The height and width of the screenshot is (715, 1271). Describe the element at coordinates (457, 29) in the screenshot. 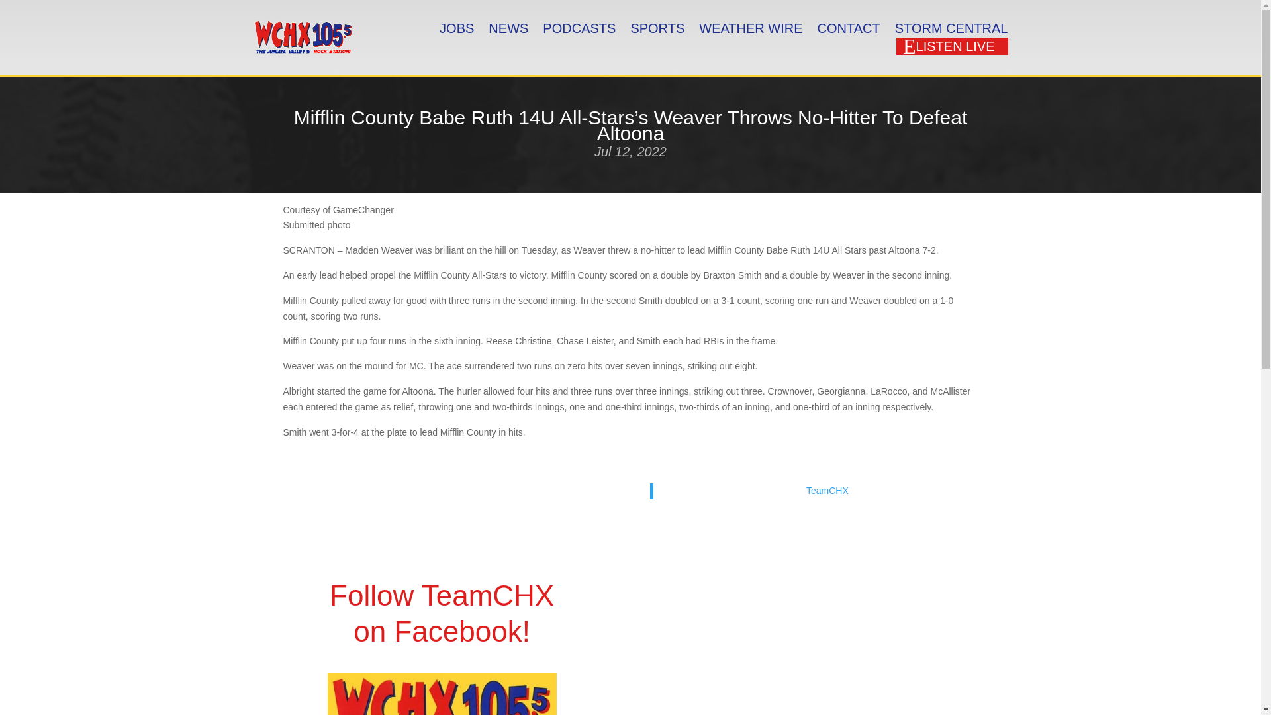

I see `JOBS` at that location.